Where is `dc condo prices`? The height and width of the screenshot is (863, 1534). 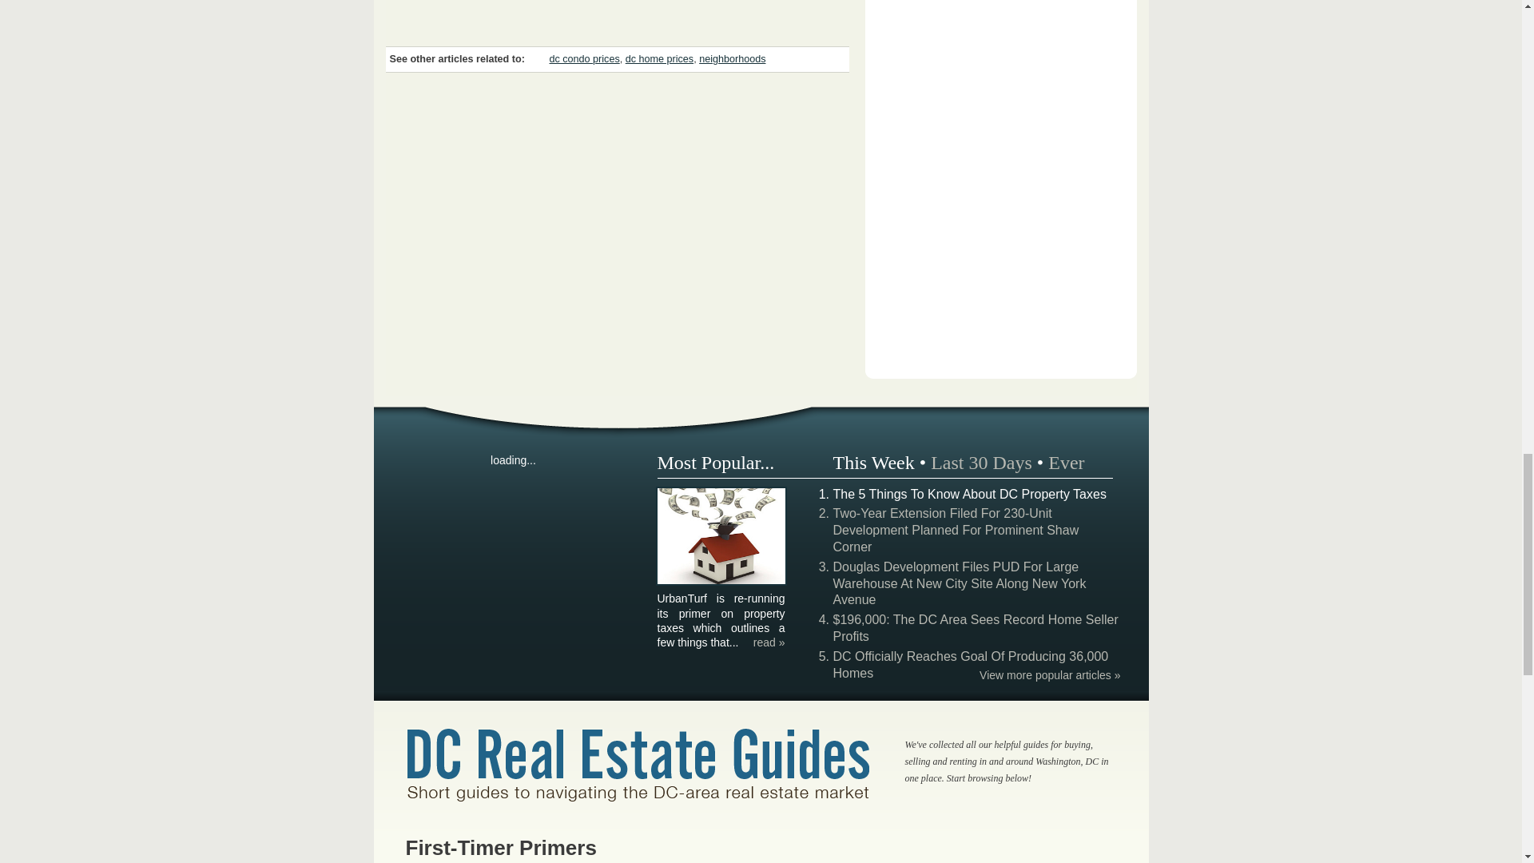 dc condo prices is located at coordinates (584, 59).